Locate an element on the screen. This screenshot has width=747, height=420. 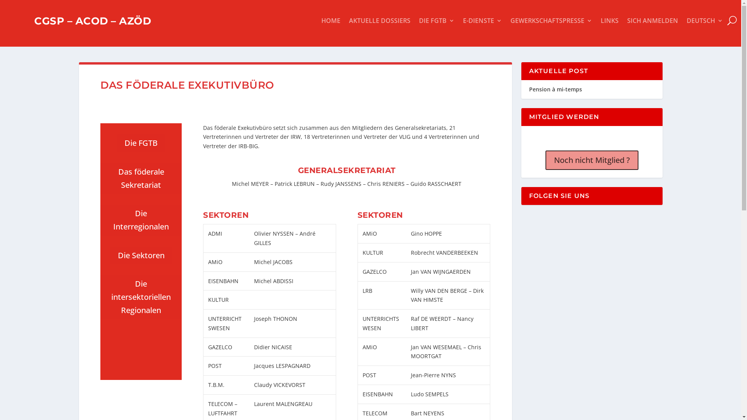
DEUTSCH is located at coordinates (705, 22).